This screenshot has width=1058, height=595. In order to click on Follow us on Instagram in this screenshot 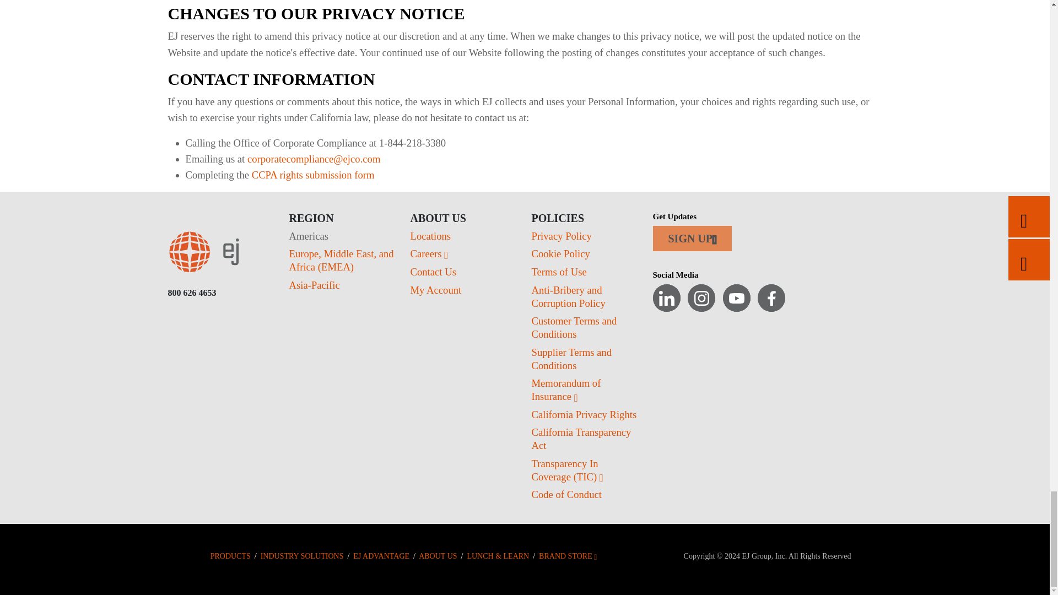, I will do `click(701, 297)`.